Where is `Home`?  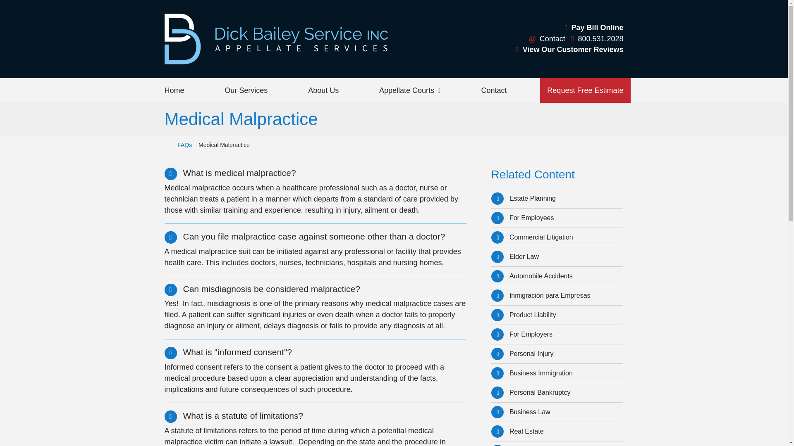 Home is located at coordinates (174, 90).